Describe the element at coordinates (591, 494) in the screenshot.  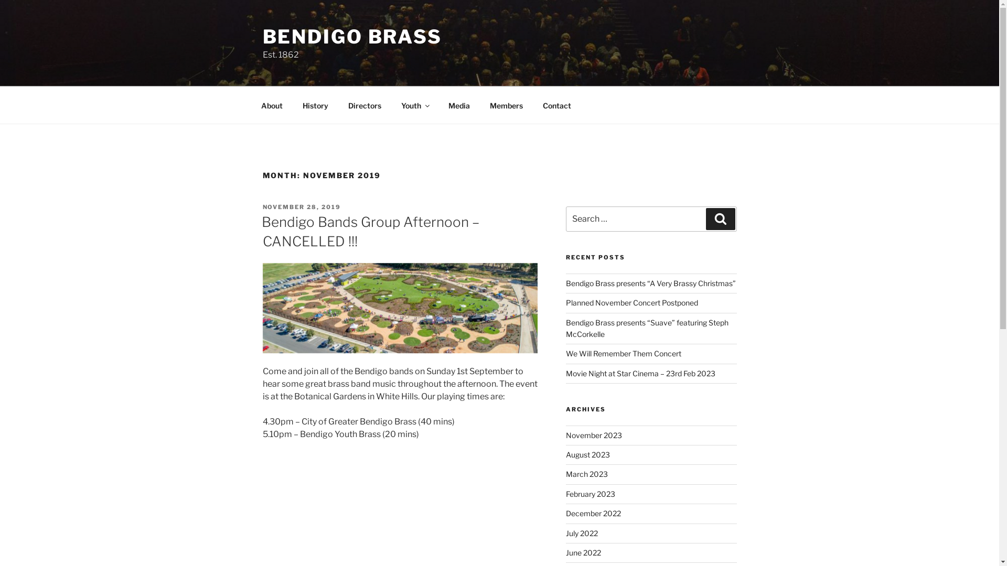
I see `February 2023` at that location.